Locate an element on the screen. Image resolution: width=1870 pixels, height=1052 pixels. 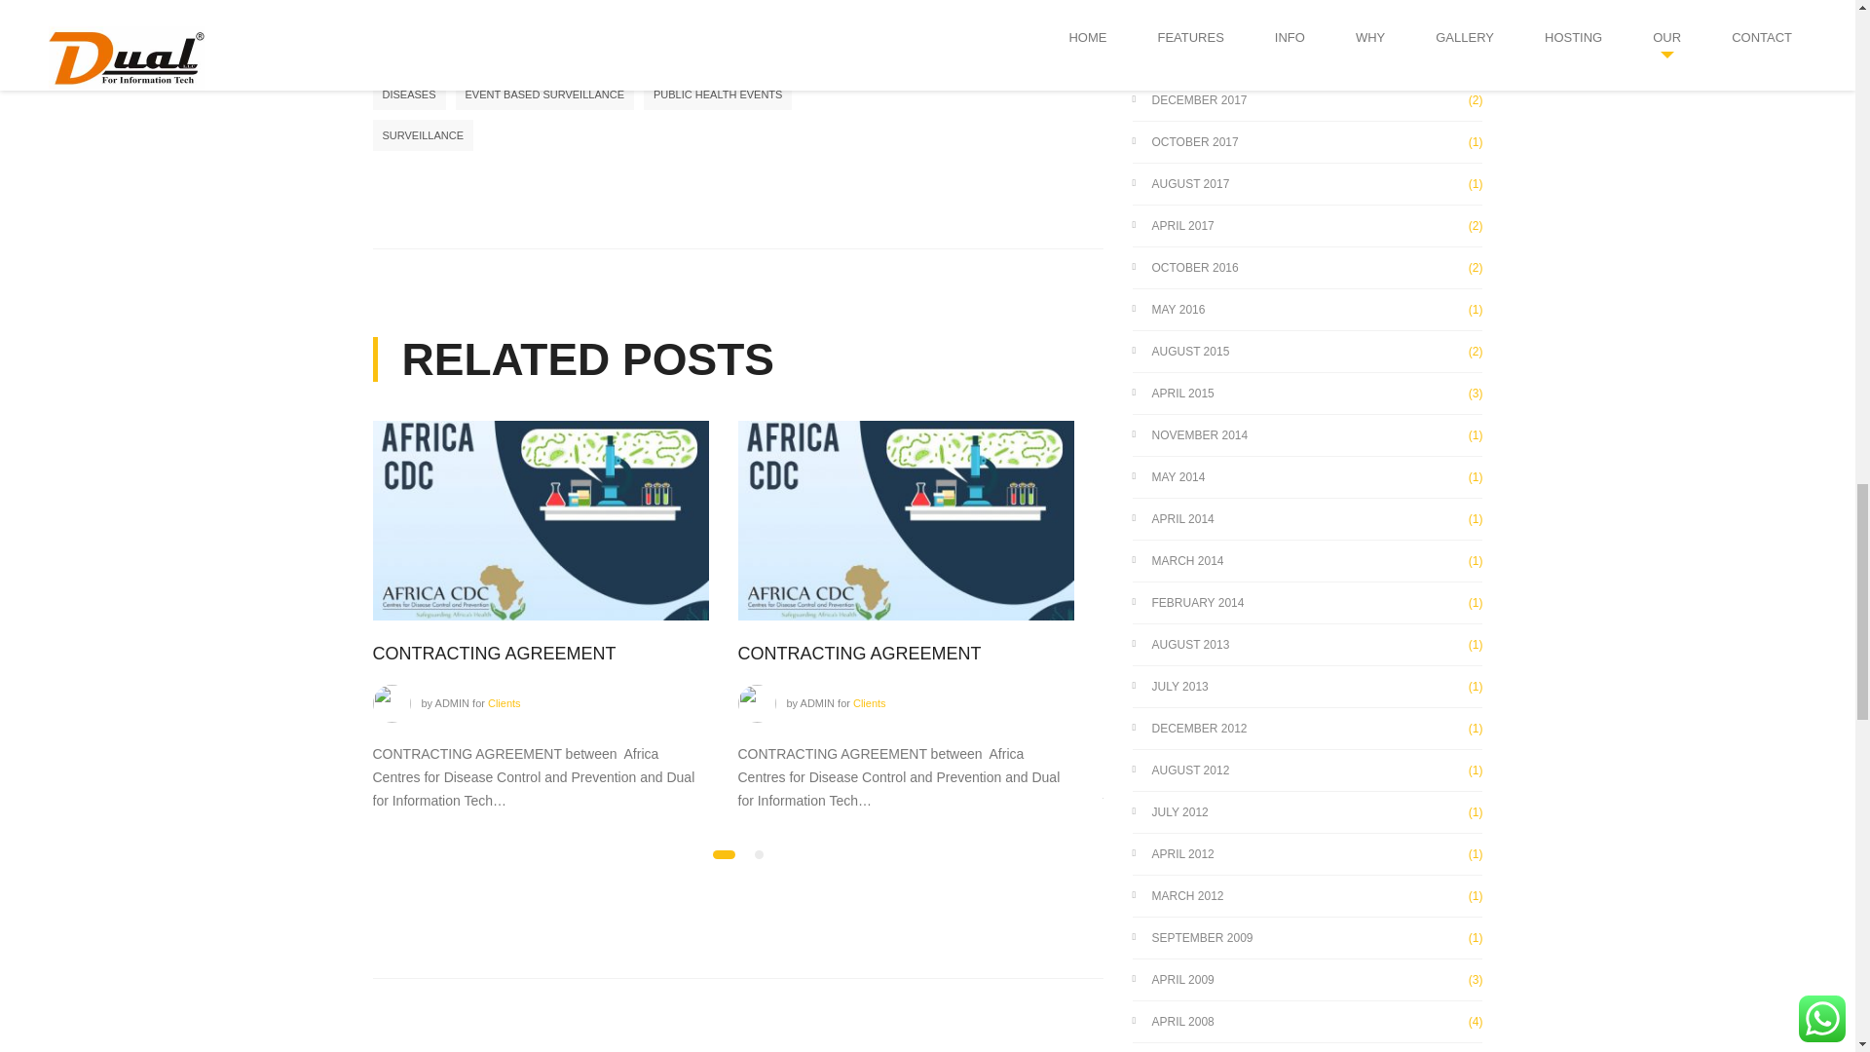
PUBLIC HEALTH EVENTS is located at coordinates (717, 94).